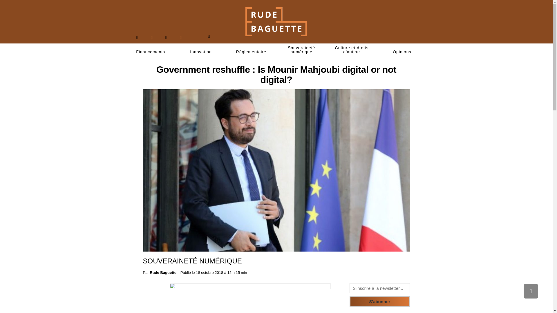  What do you see at coordinates (531, 291) in the screenshot?
I see `Scroll to top` at bounding box center [531, 291].